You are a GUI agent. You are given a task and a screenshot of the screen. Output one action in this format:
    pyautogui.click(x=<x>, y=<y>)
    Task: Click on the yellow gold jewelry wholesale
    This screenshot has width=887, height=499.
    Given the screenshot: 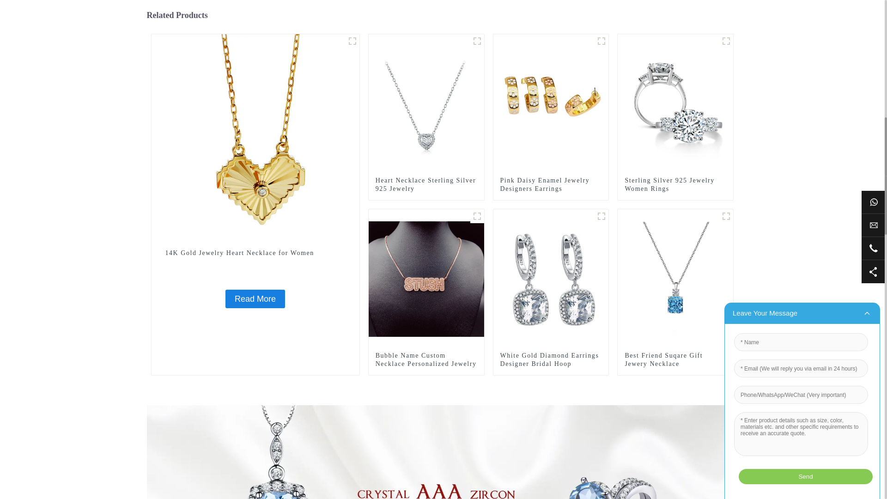 What is the action you would take?
    pyautogui.click(x=352, y=41)
    